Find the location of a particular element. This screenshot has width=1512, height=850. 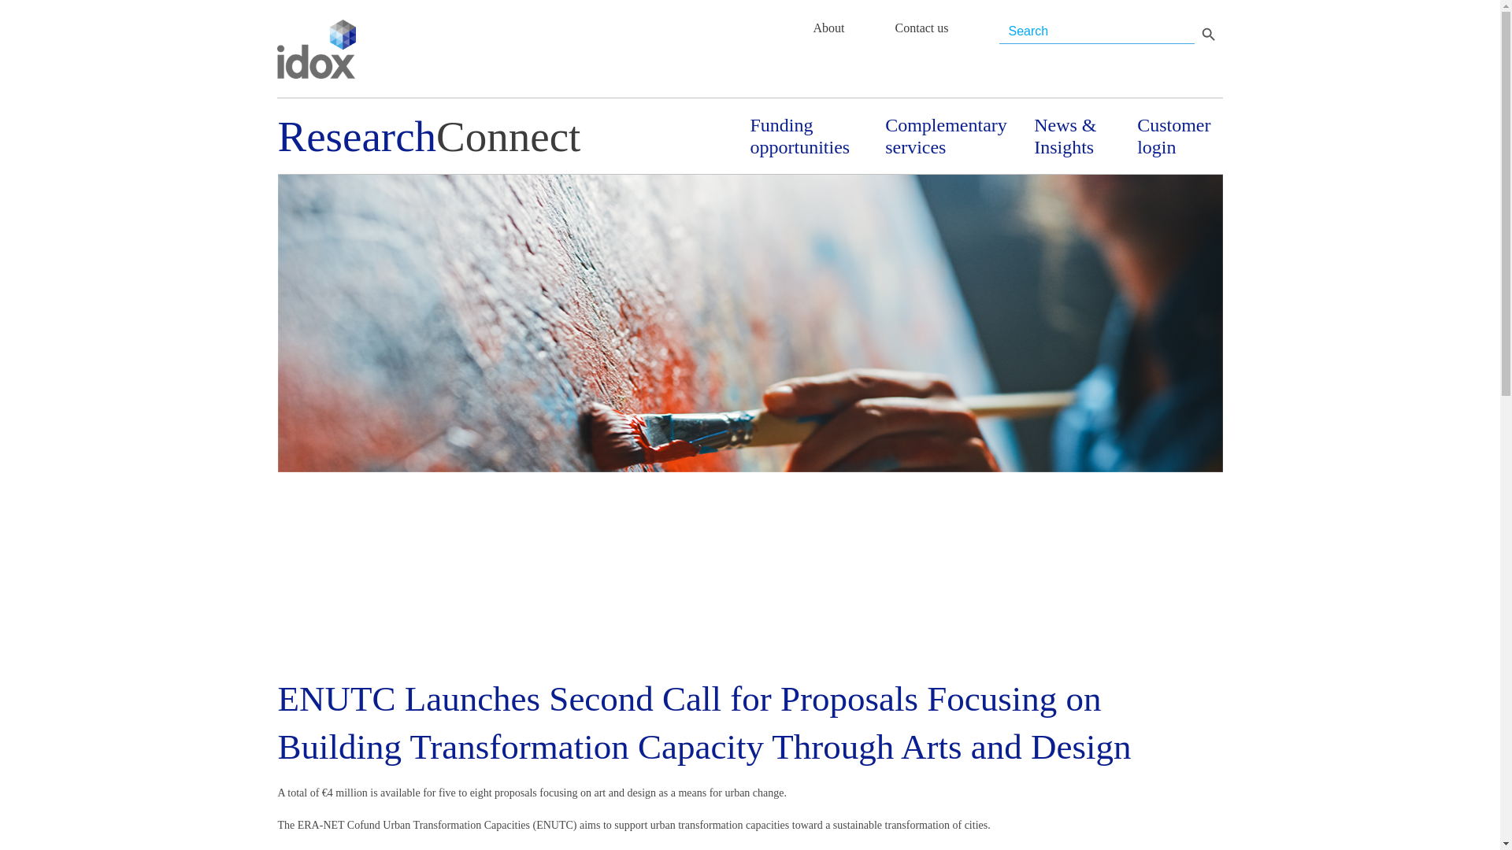

Complementary services is located at coordinates (947, 135).